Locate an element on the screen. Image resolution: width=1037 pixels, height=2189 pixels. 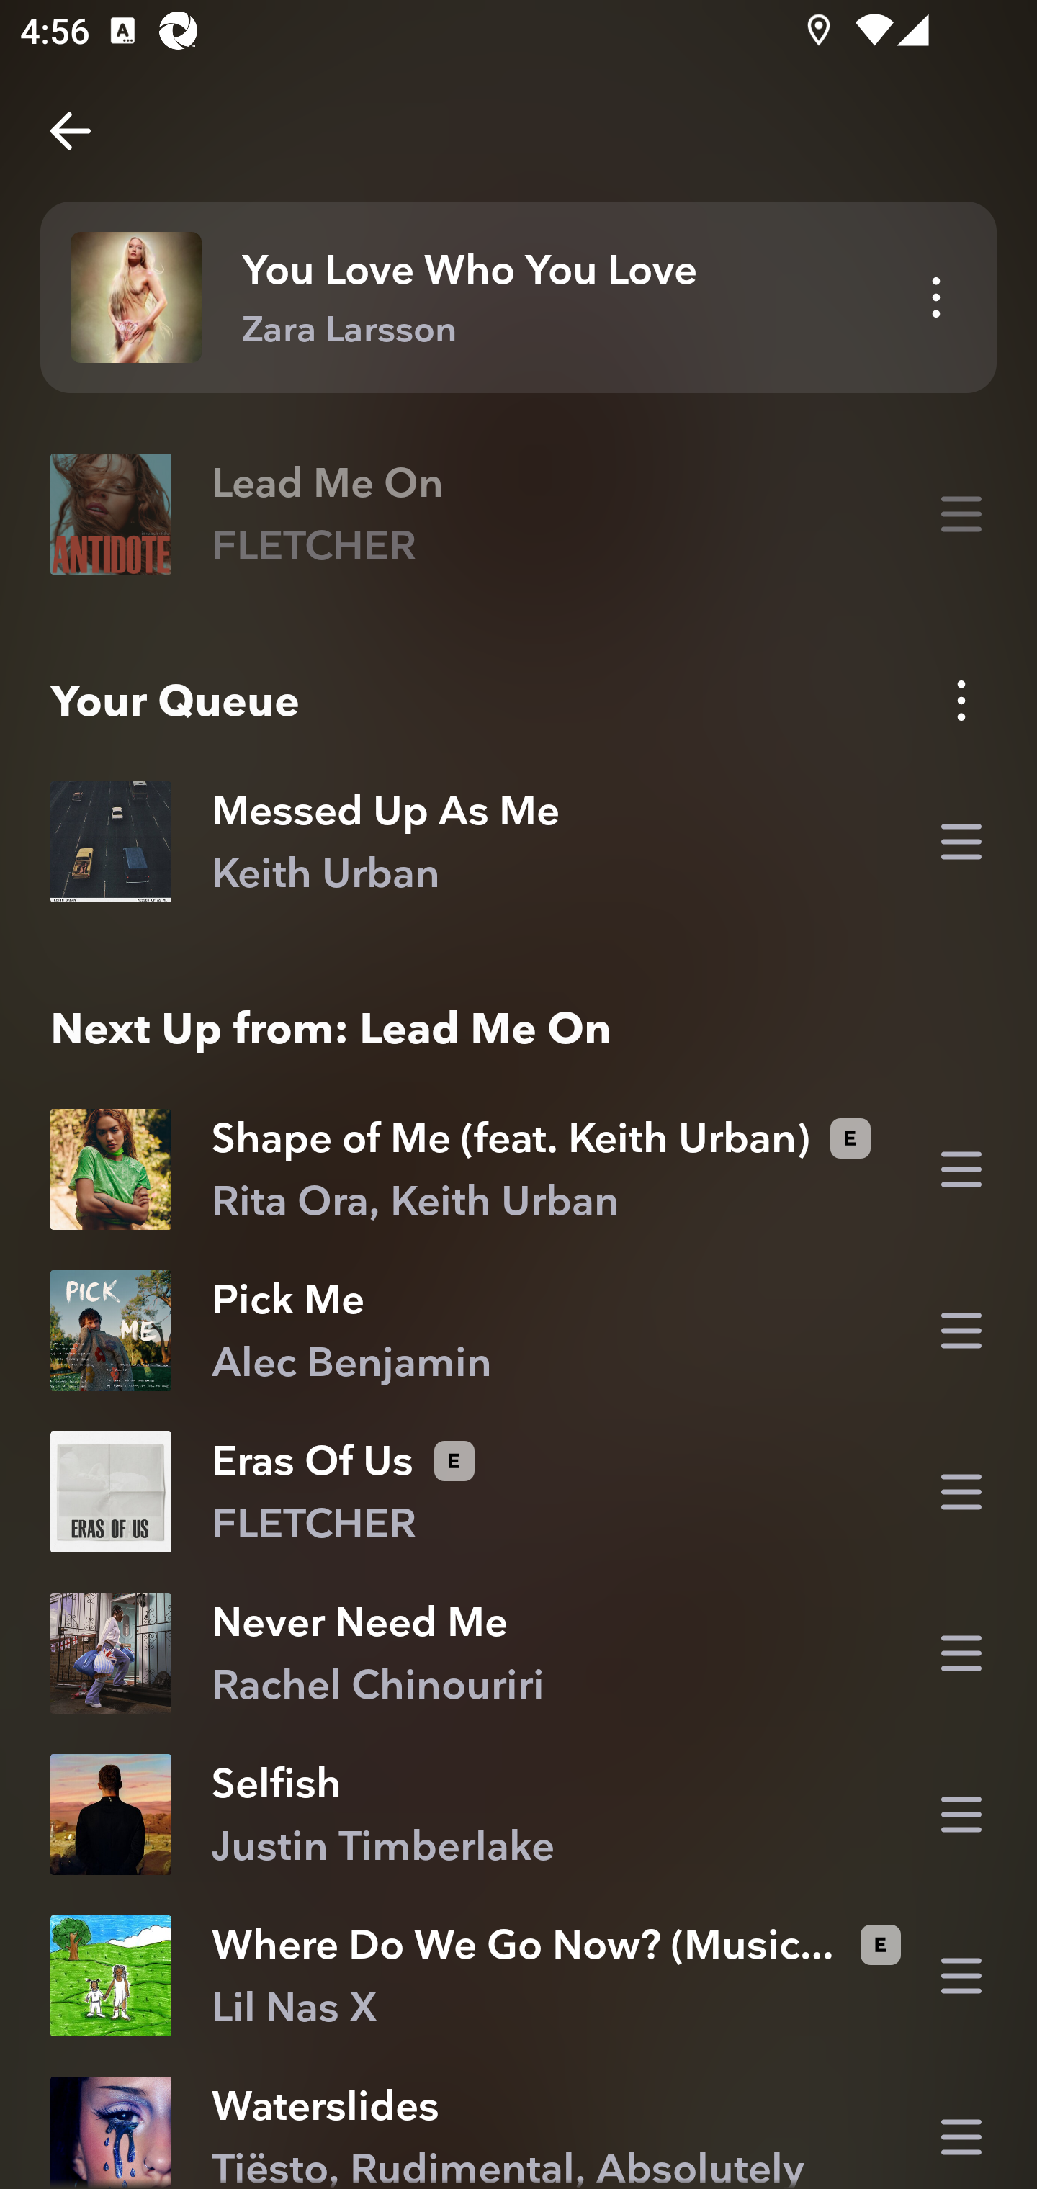
Selfish Justin Timberlake is located at coordinates (518, 1815).